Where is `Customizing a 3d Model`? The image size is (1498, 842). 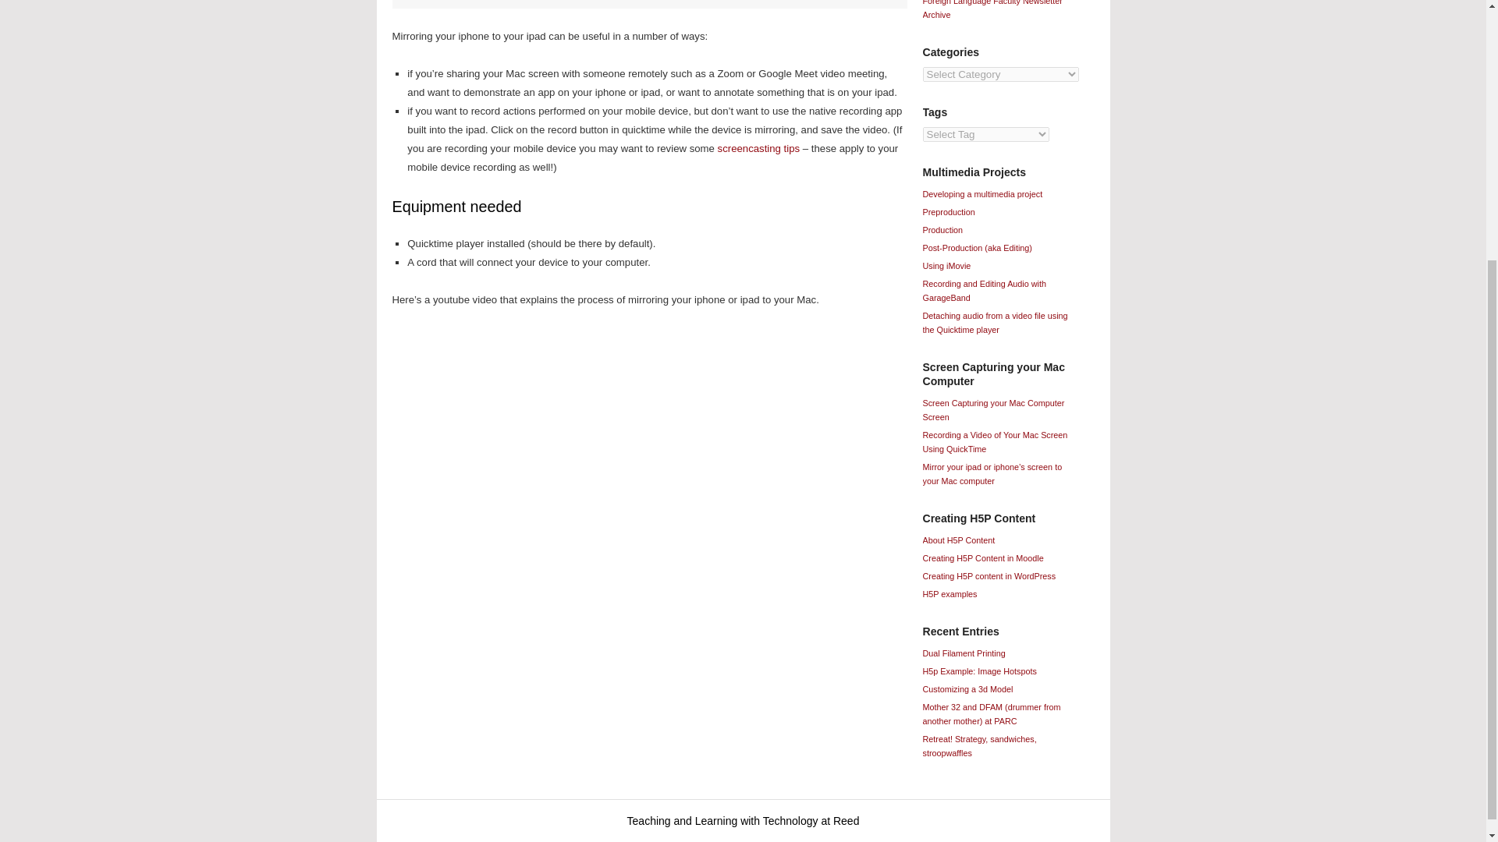 Customizing a 3d Model is located at coordinates (967, 689).